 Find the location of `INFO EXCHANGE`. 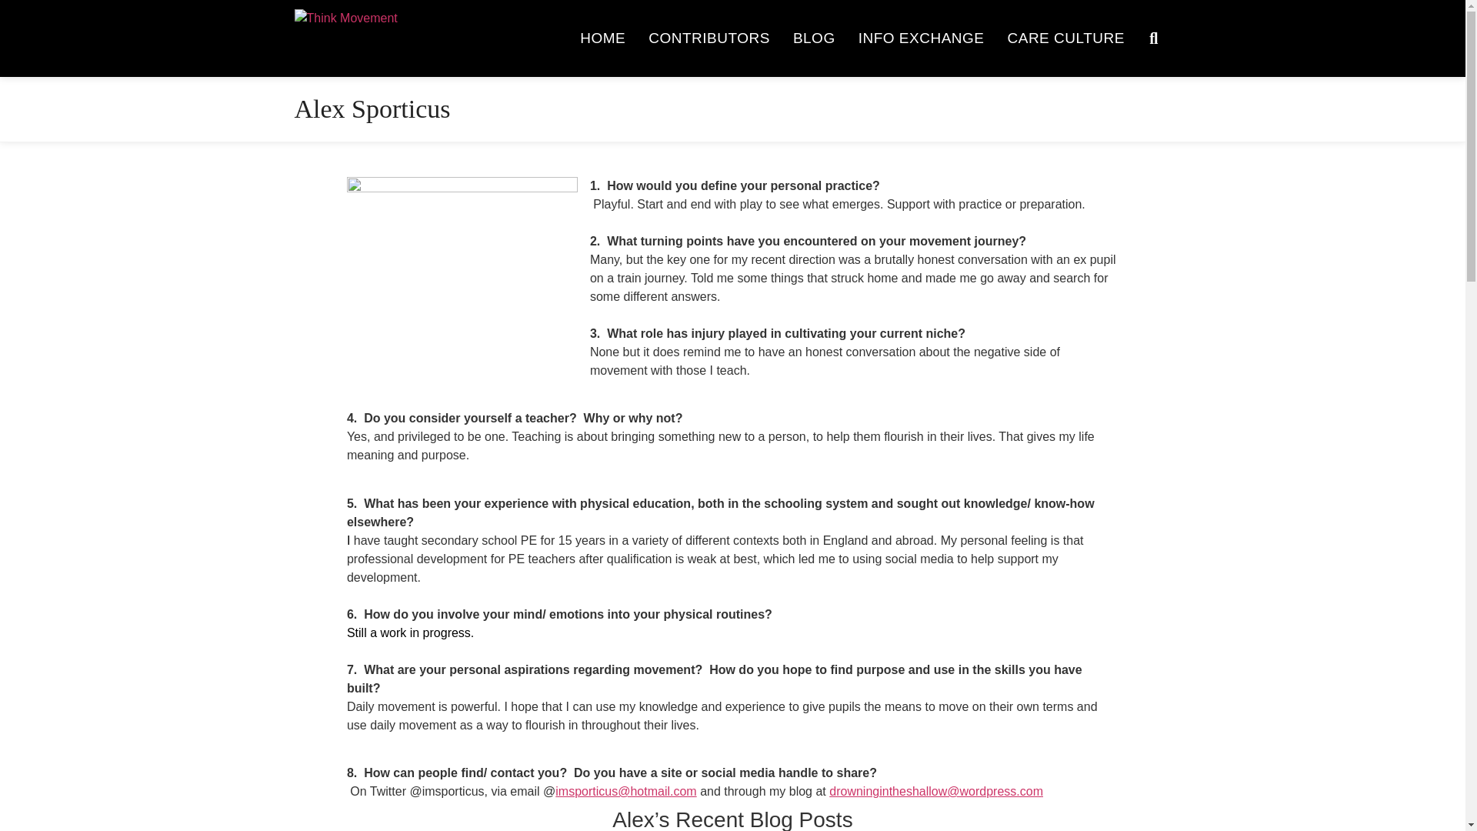

INFO EXCHANGE is located at coordinates (921, 38).